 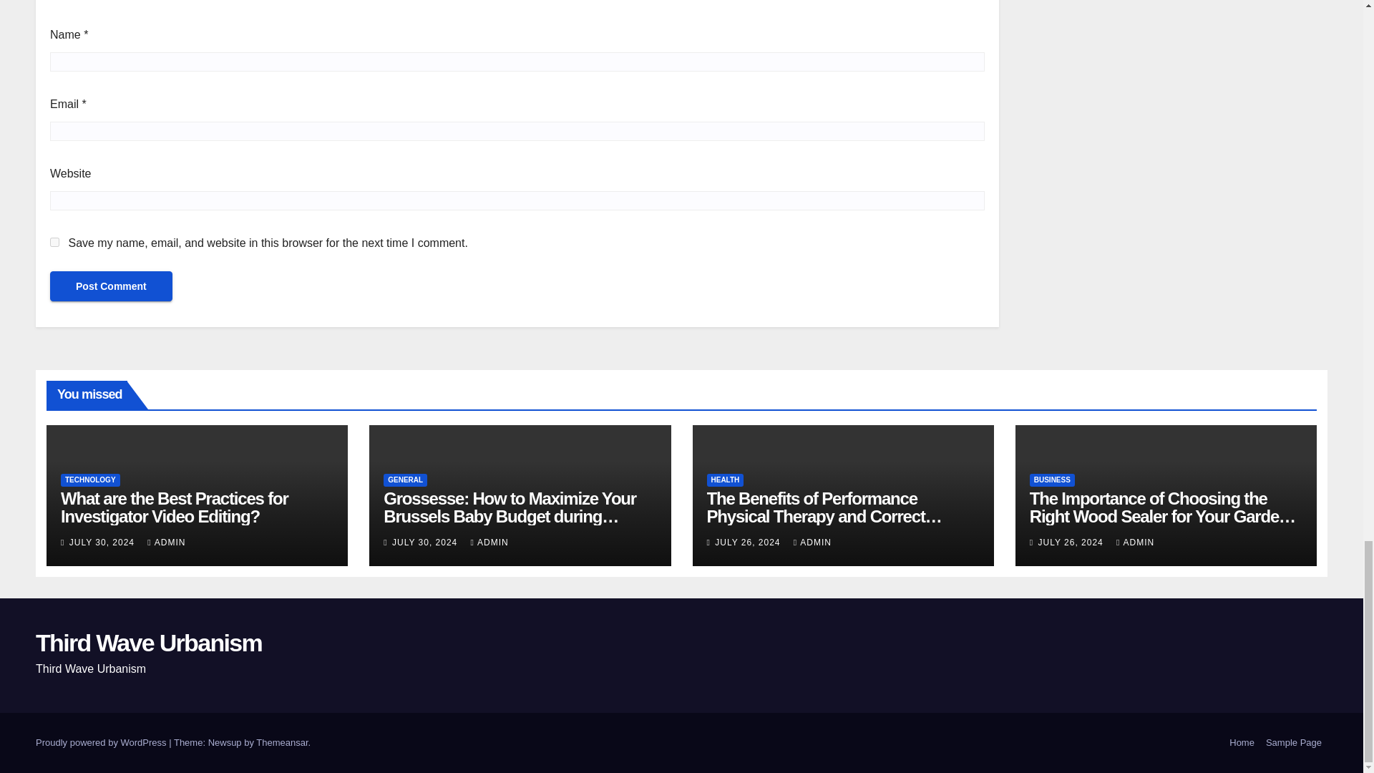 I want to click on Post Comment, so click(x=111, y=286).